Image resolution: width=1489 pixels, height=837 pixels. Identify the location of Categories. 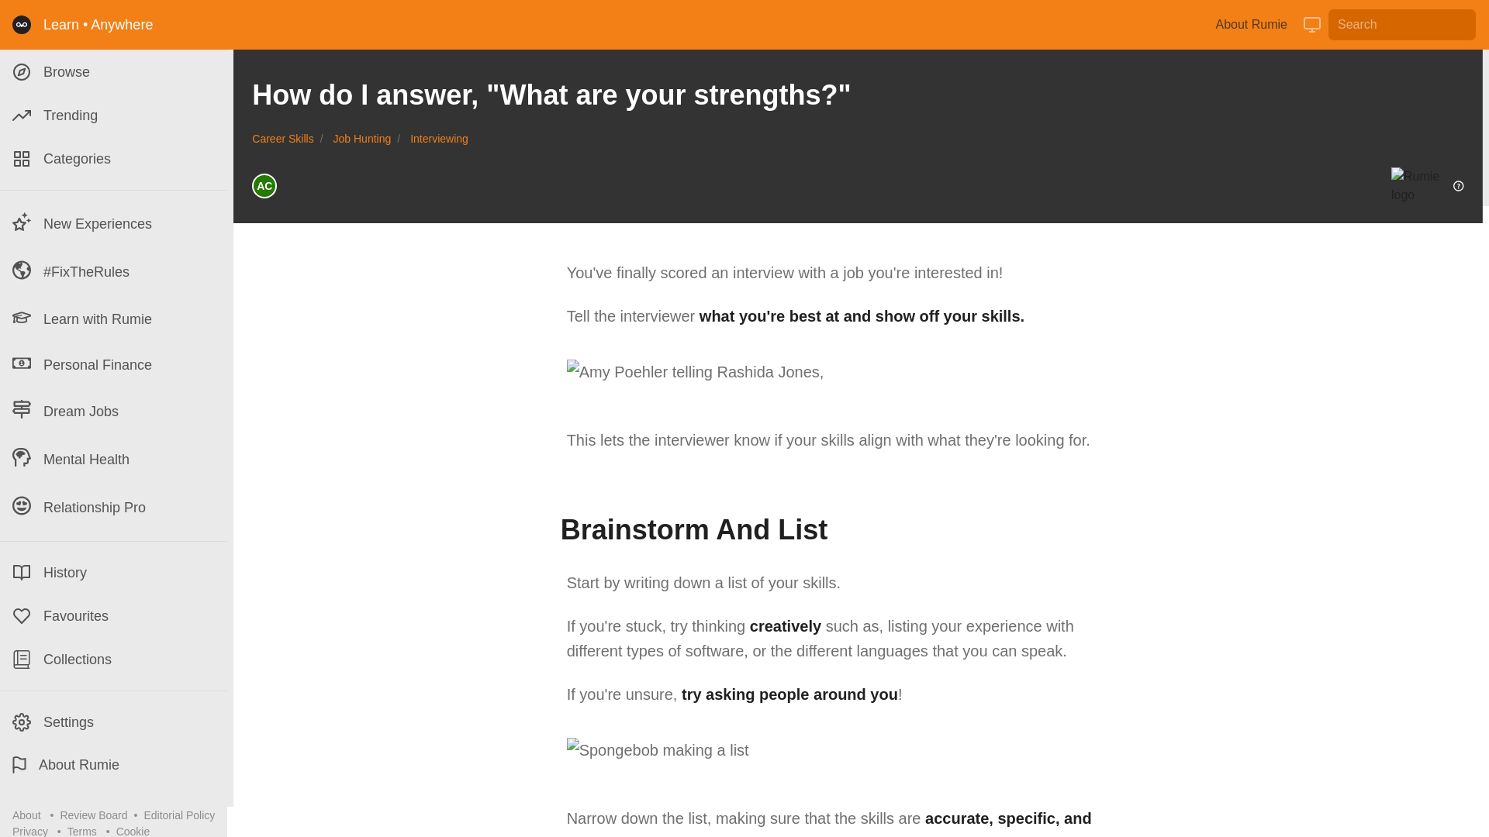
(113, 159).